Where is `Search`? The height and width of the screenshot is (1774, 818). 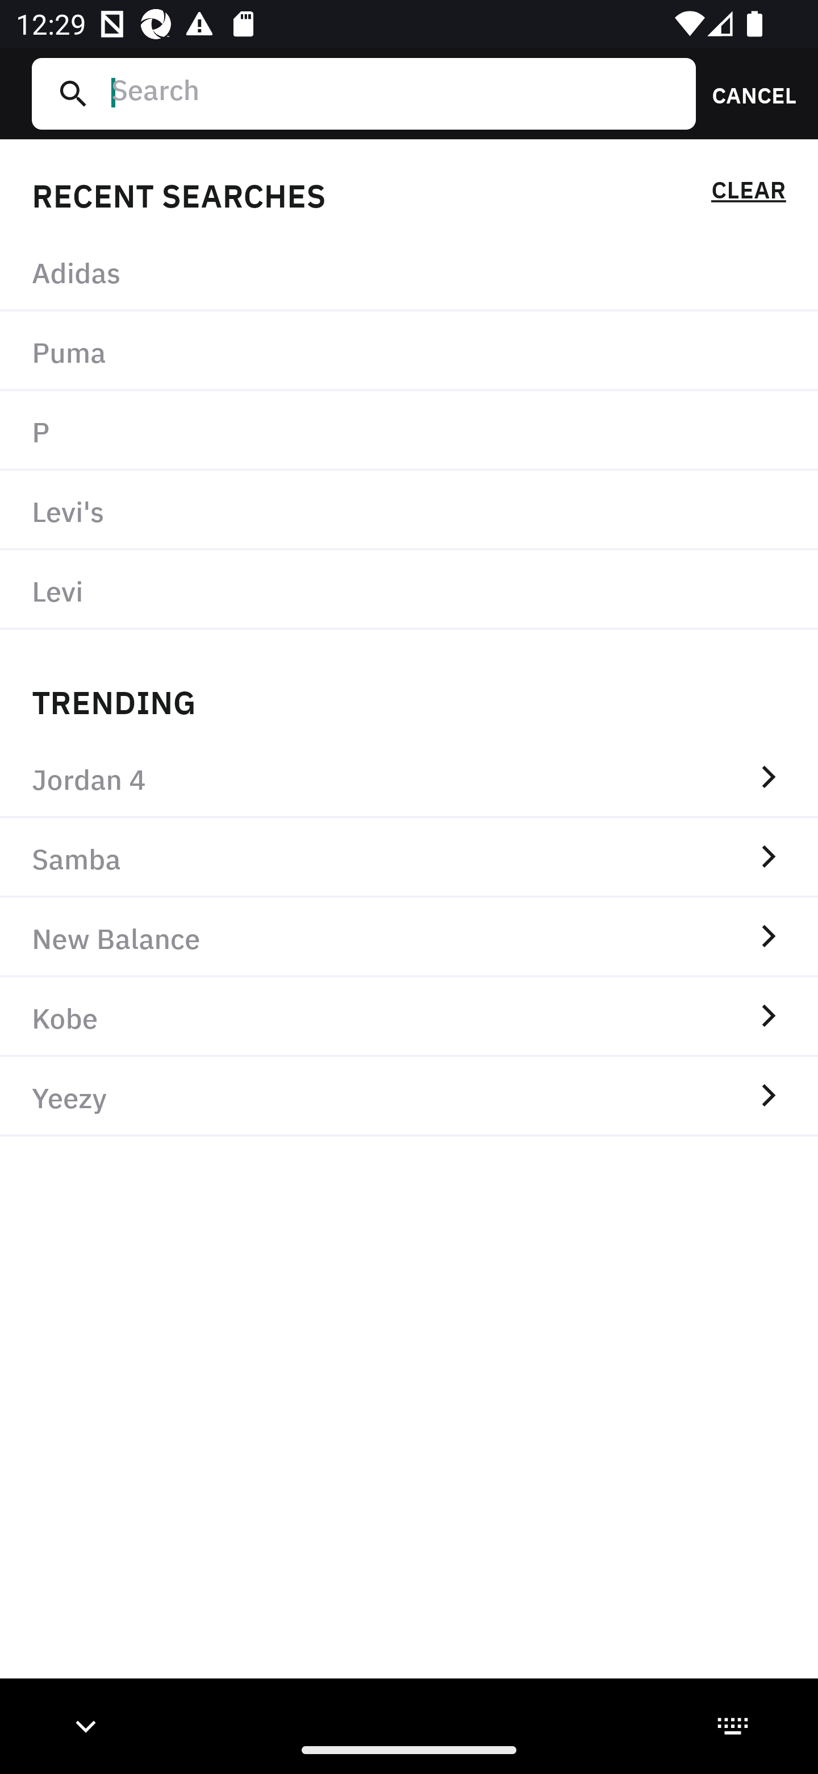 Search is located at coordinates (395, 93).